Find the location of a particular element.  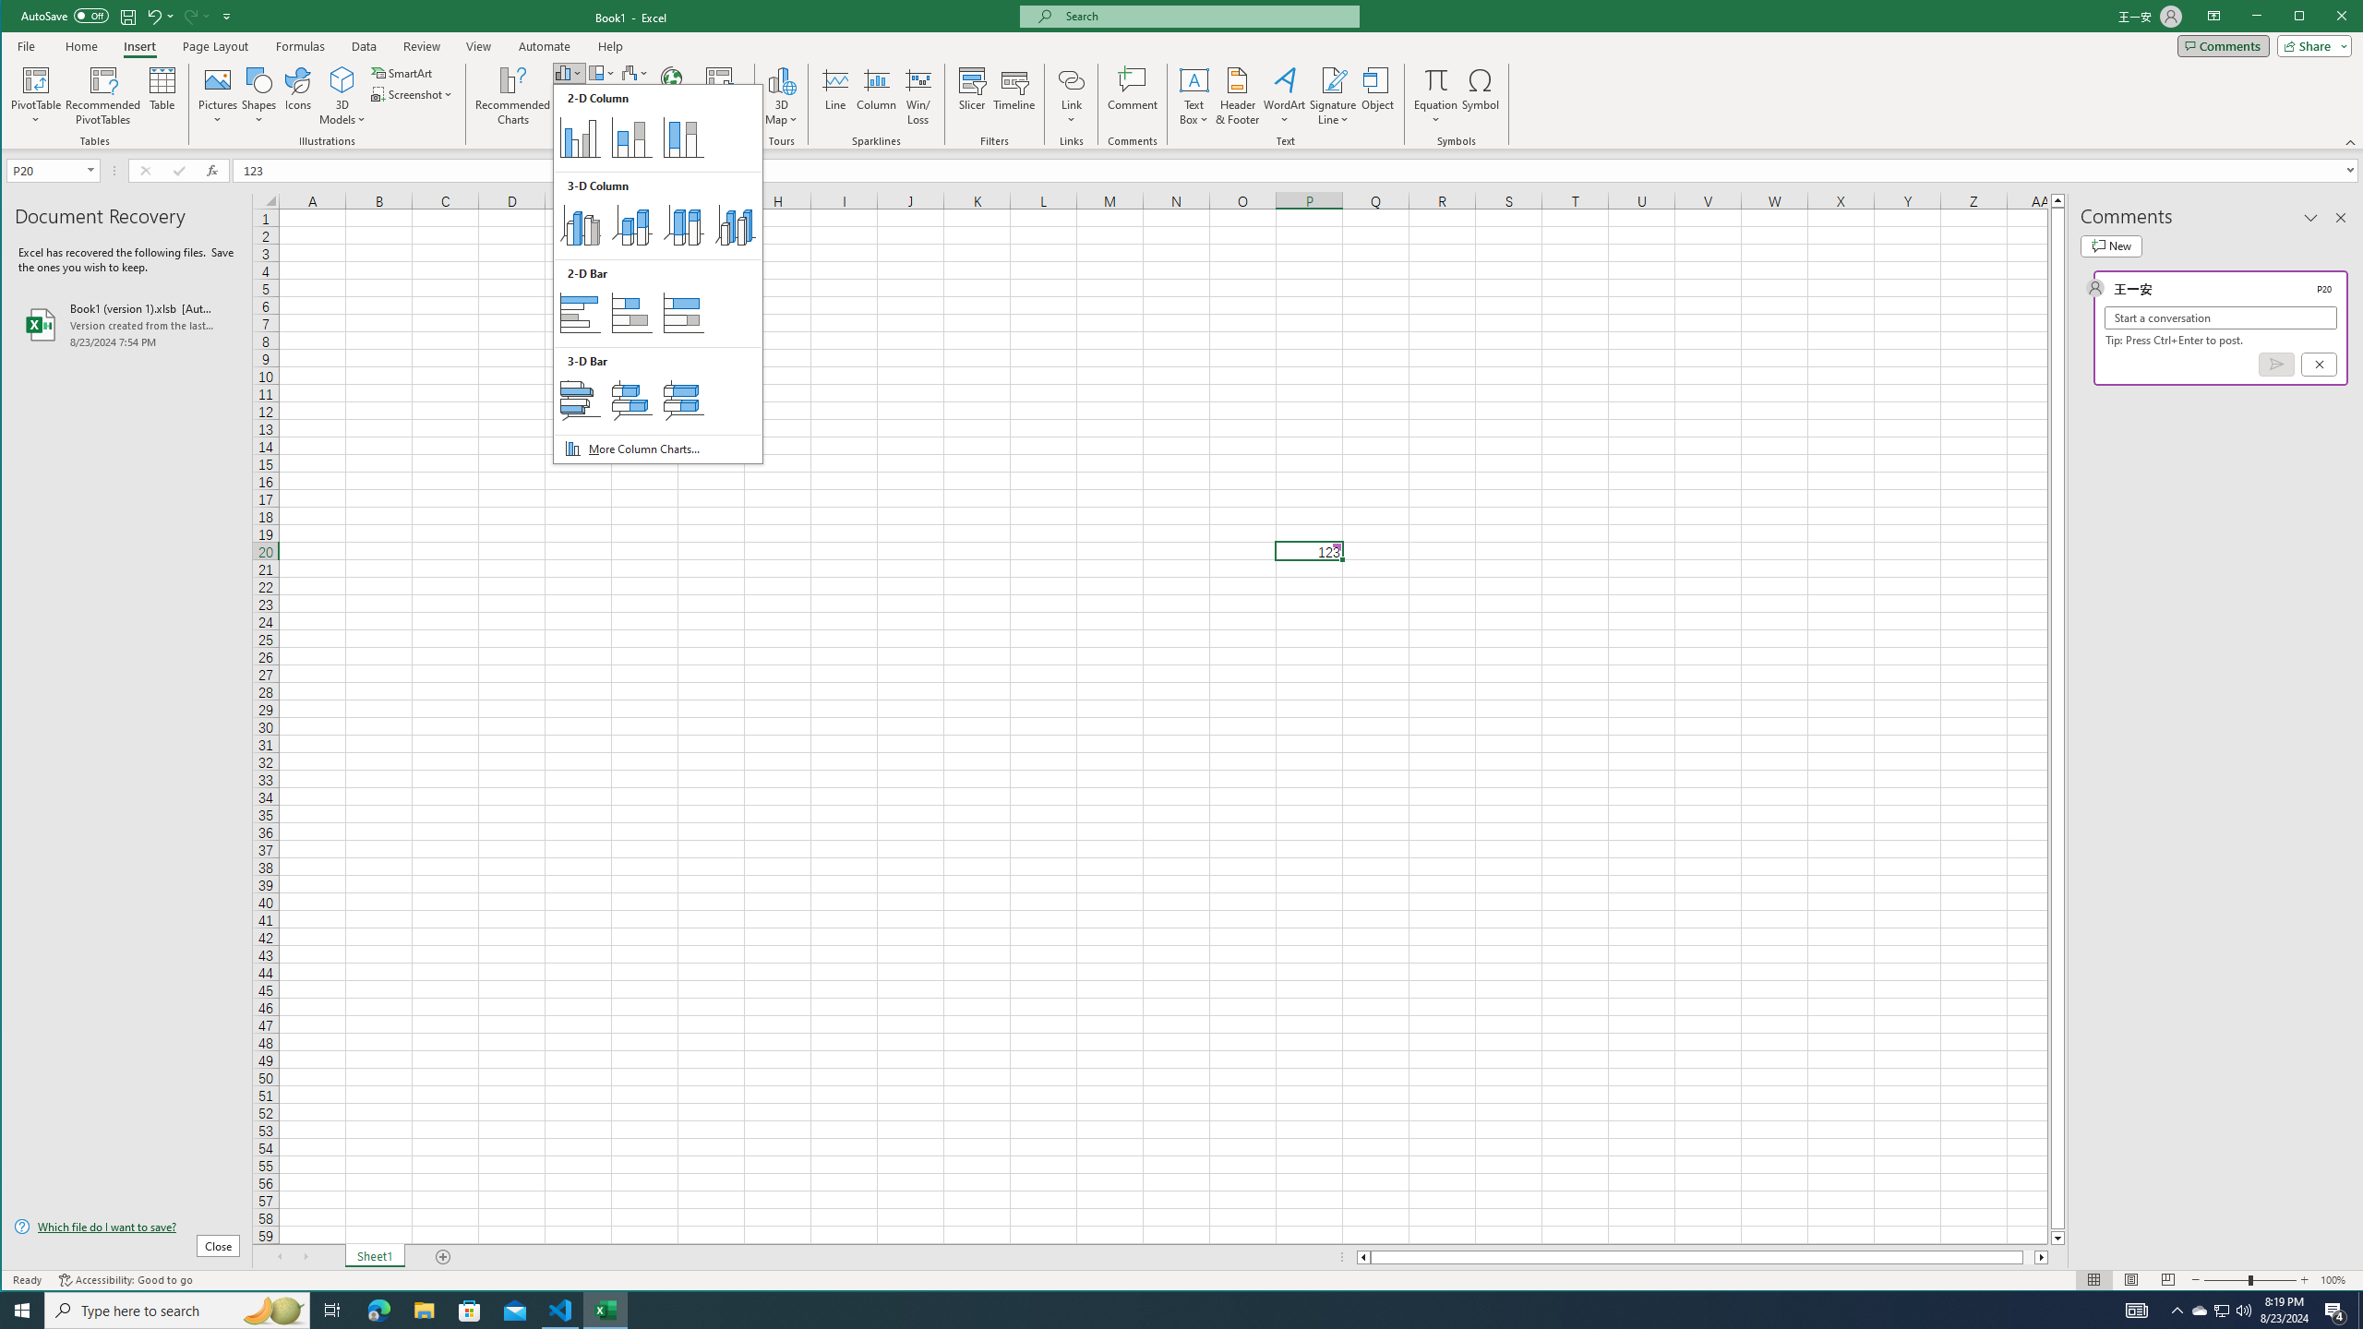

Minimize is located at coordinates (44, 170).